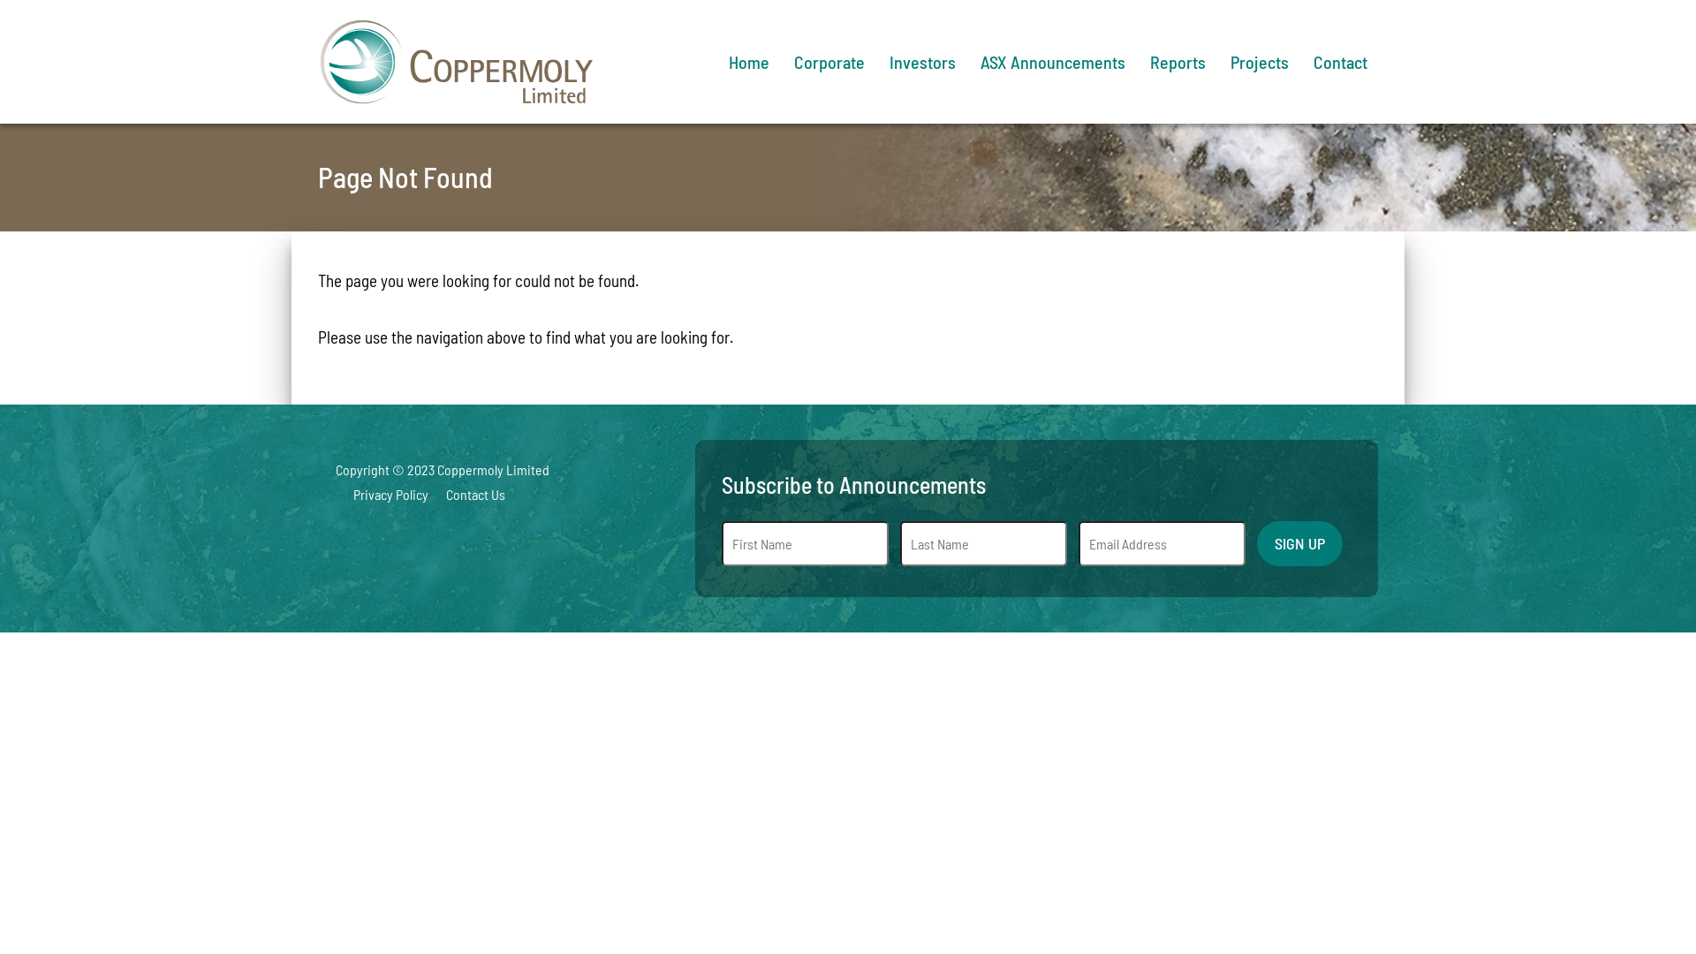  What do you see at coordinates (466, 495) in the screenshot?
I see `Contact Us` at bounding box center [466, 495].